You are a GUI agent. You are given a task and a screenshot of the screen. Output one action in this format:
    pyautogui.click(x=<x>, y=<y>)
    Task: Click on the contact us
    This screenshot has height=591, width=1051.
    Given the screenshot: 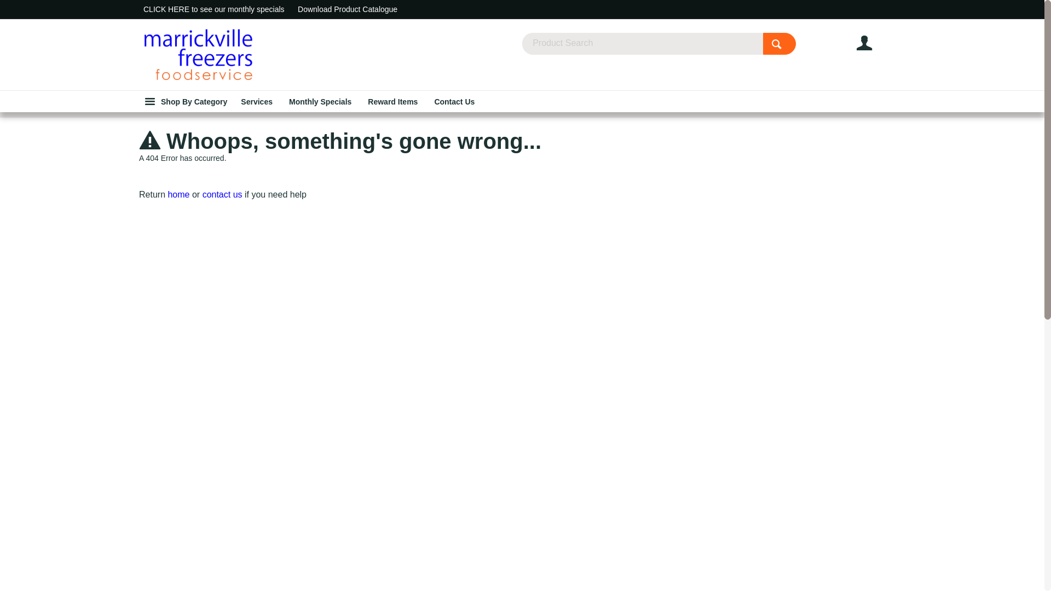 What is the action you would take?
    pyautogui.click(x=222, y=195)
    